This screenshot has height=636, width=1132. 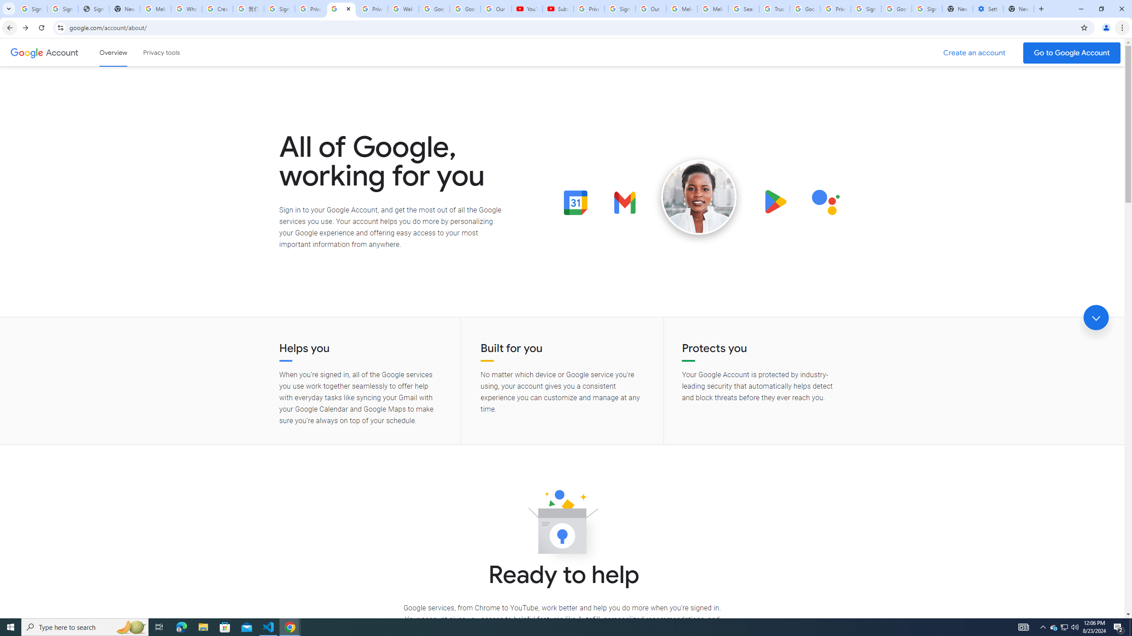 What do you see at coordinates (562, 525) in the screenshot?
I see `Ready to help` at bounding box center [562, 525].